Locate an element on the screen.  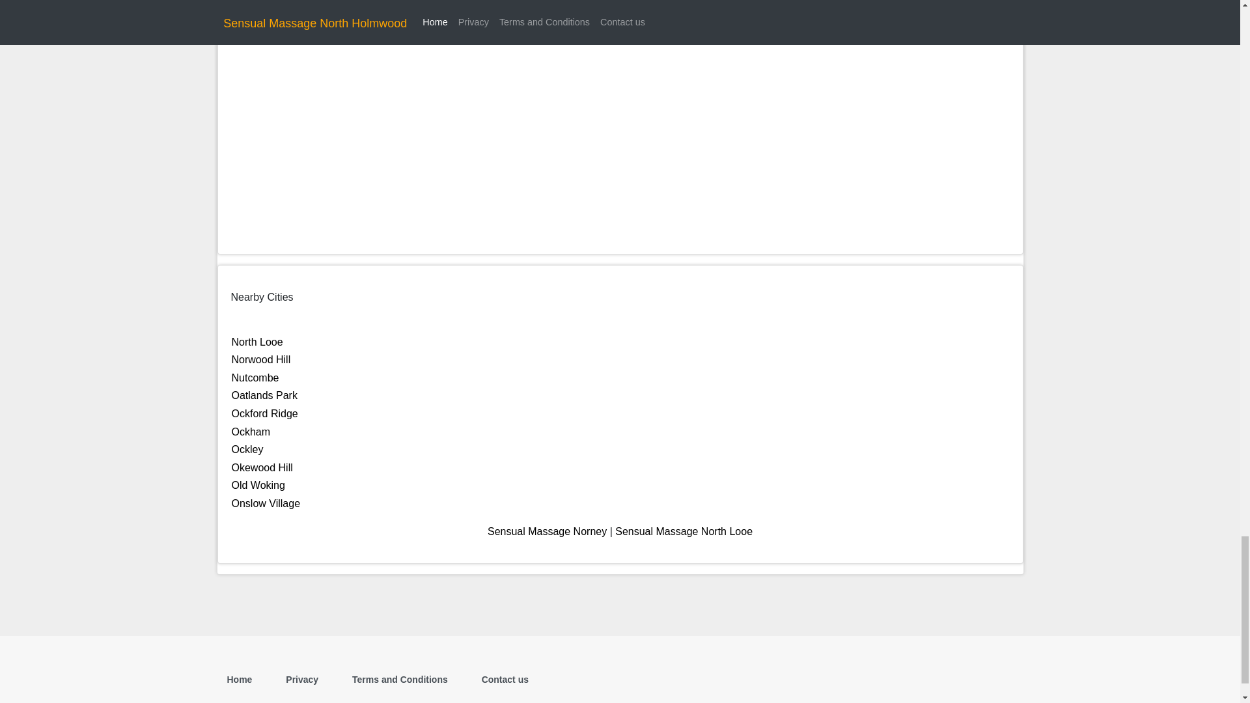
Norwood Hill is located at coordinates (261, 359).